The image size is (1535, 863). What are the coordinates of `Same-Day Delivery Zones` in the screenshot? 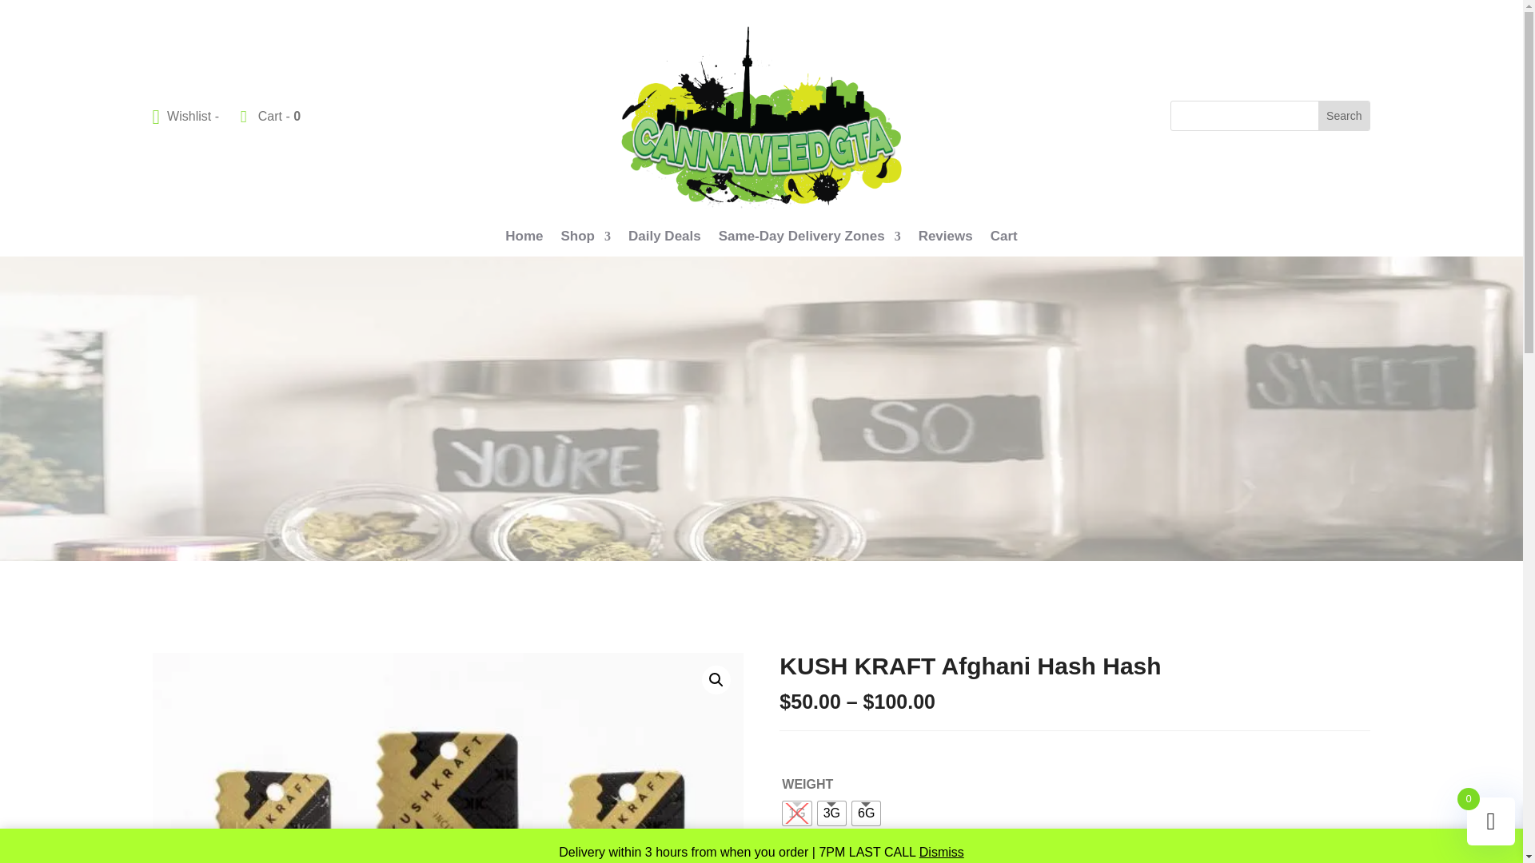 It's located at (809, 240).